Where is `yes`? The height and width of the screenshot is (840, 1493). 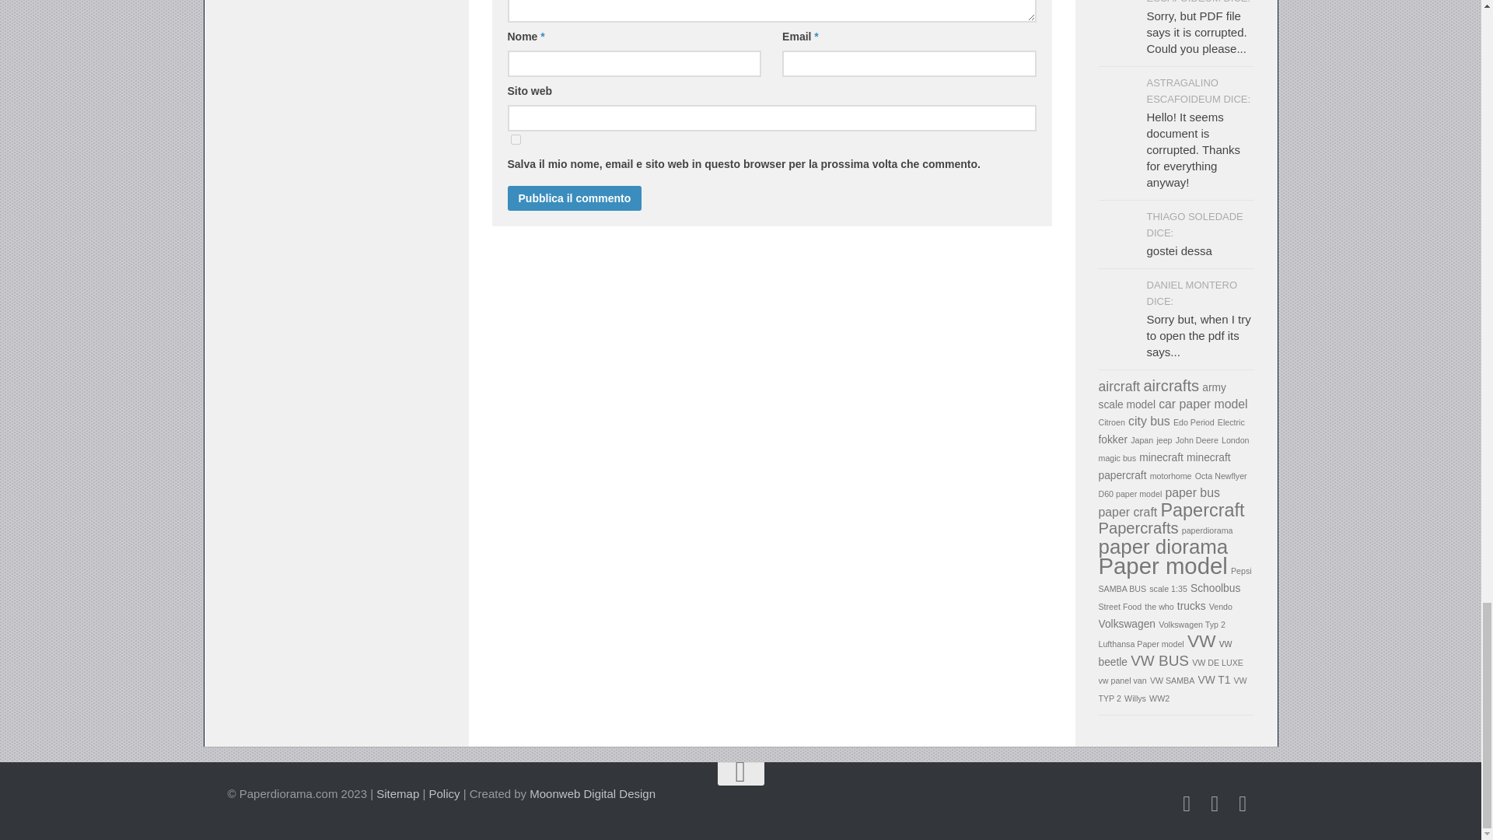 yes is located at coordinates (515, 138).